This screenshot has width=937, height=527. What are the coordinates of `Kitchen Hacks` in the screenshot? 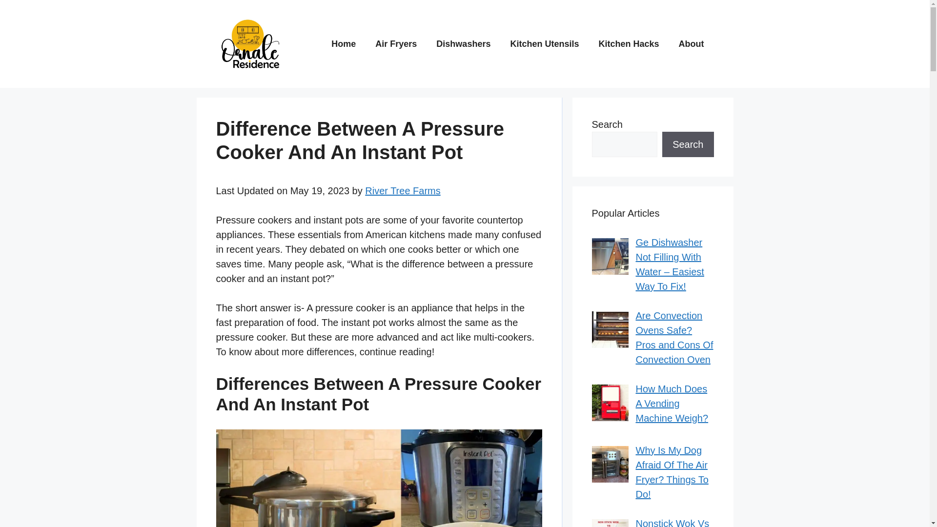 It's located at (629, 44).